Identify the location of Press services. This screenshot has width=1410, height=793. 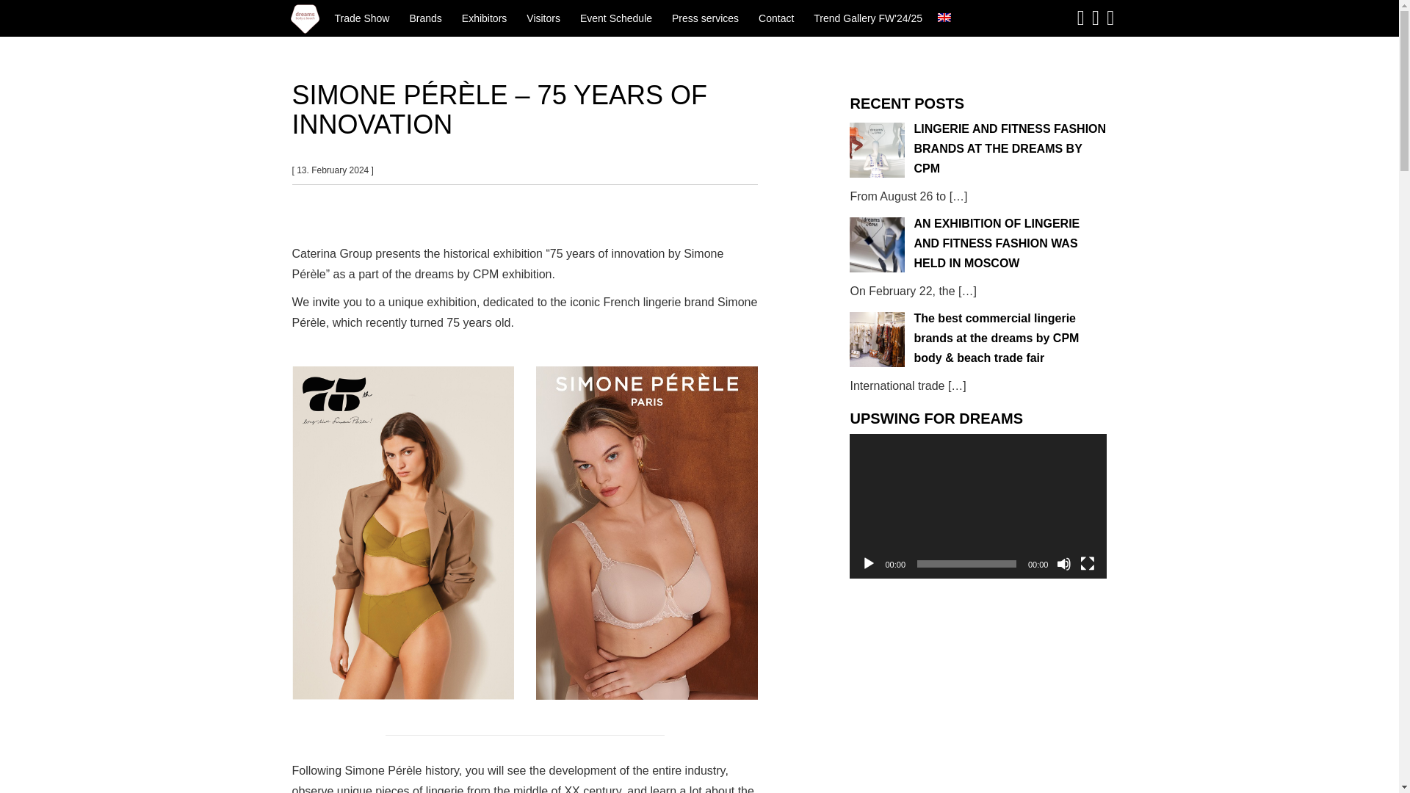
(705, 18).